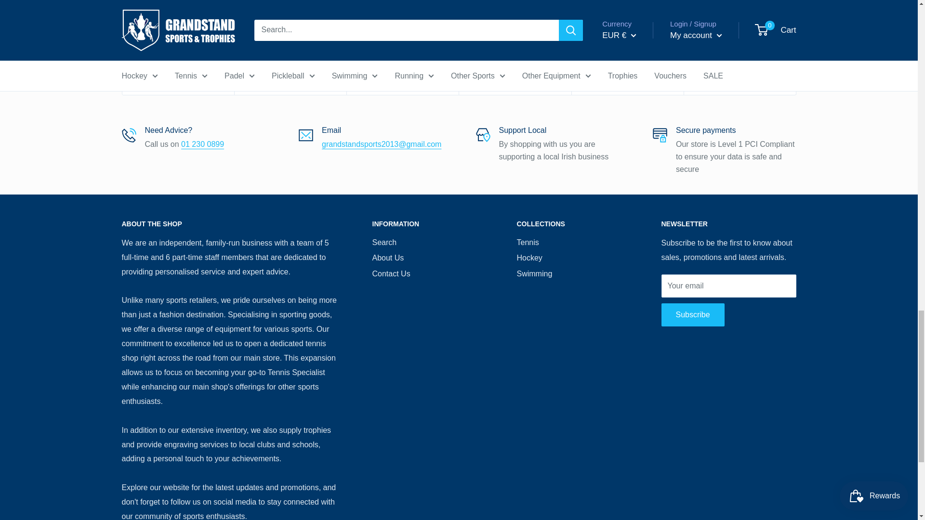 The height and width of the screenshot is (520, 925). Describe the element at coordinates (587, 43) in the screenshot. I see `Blue` at that location.